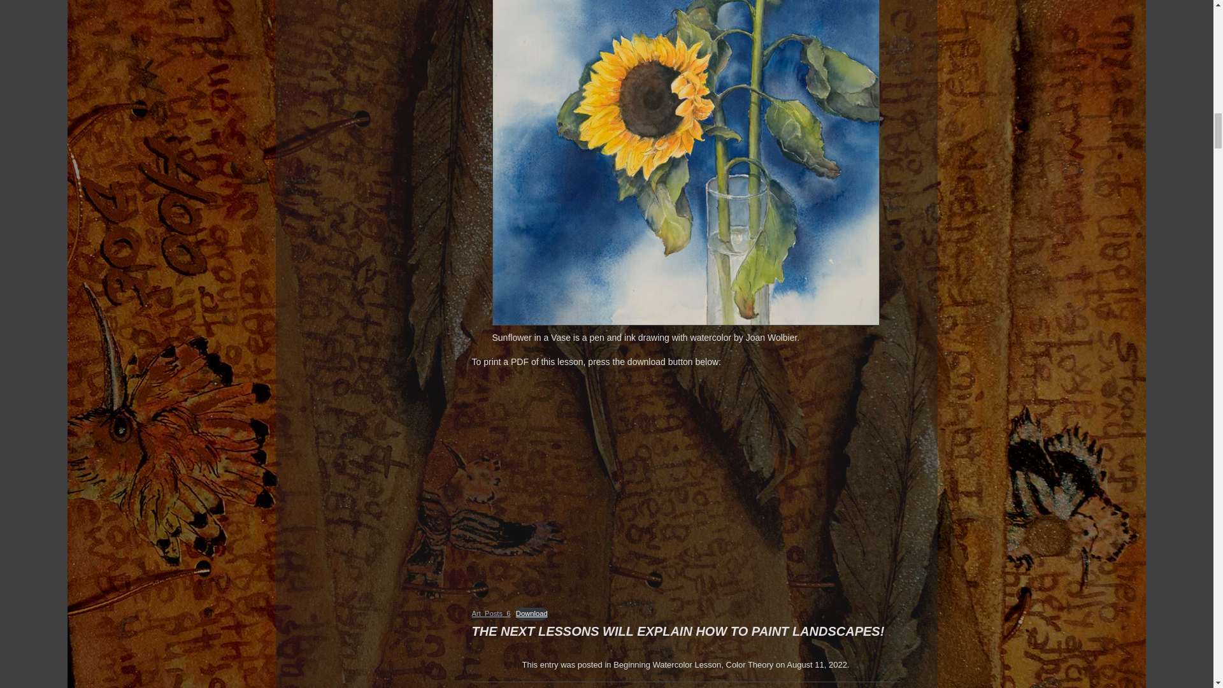 The height and width of the screenshot is (688, 1223). I want to click on 8:10 pm, so click(817, 664).